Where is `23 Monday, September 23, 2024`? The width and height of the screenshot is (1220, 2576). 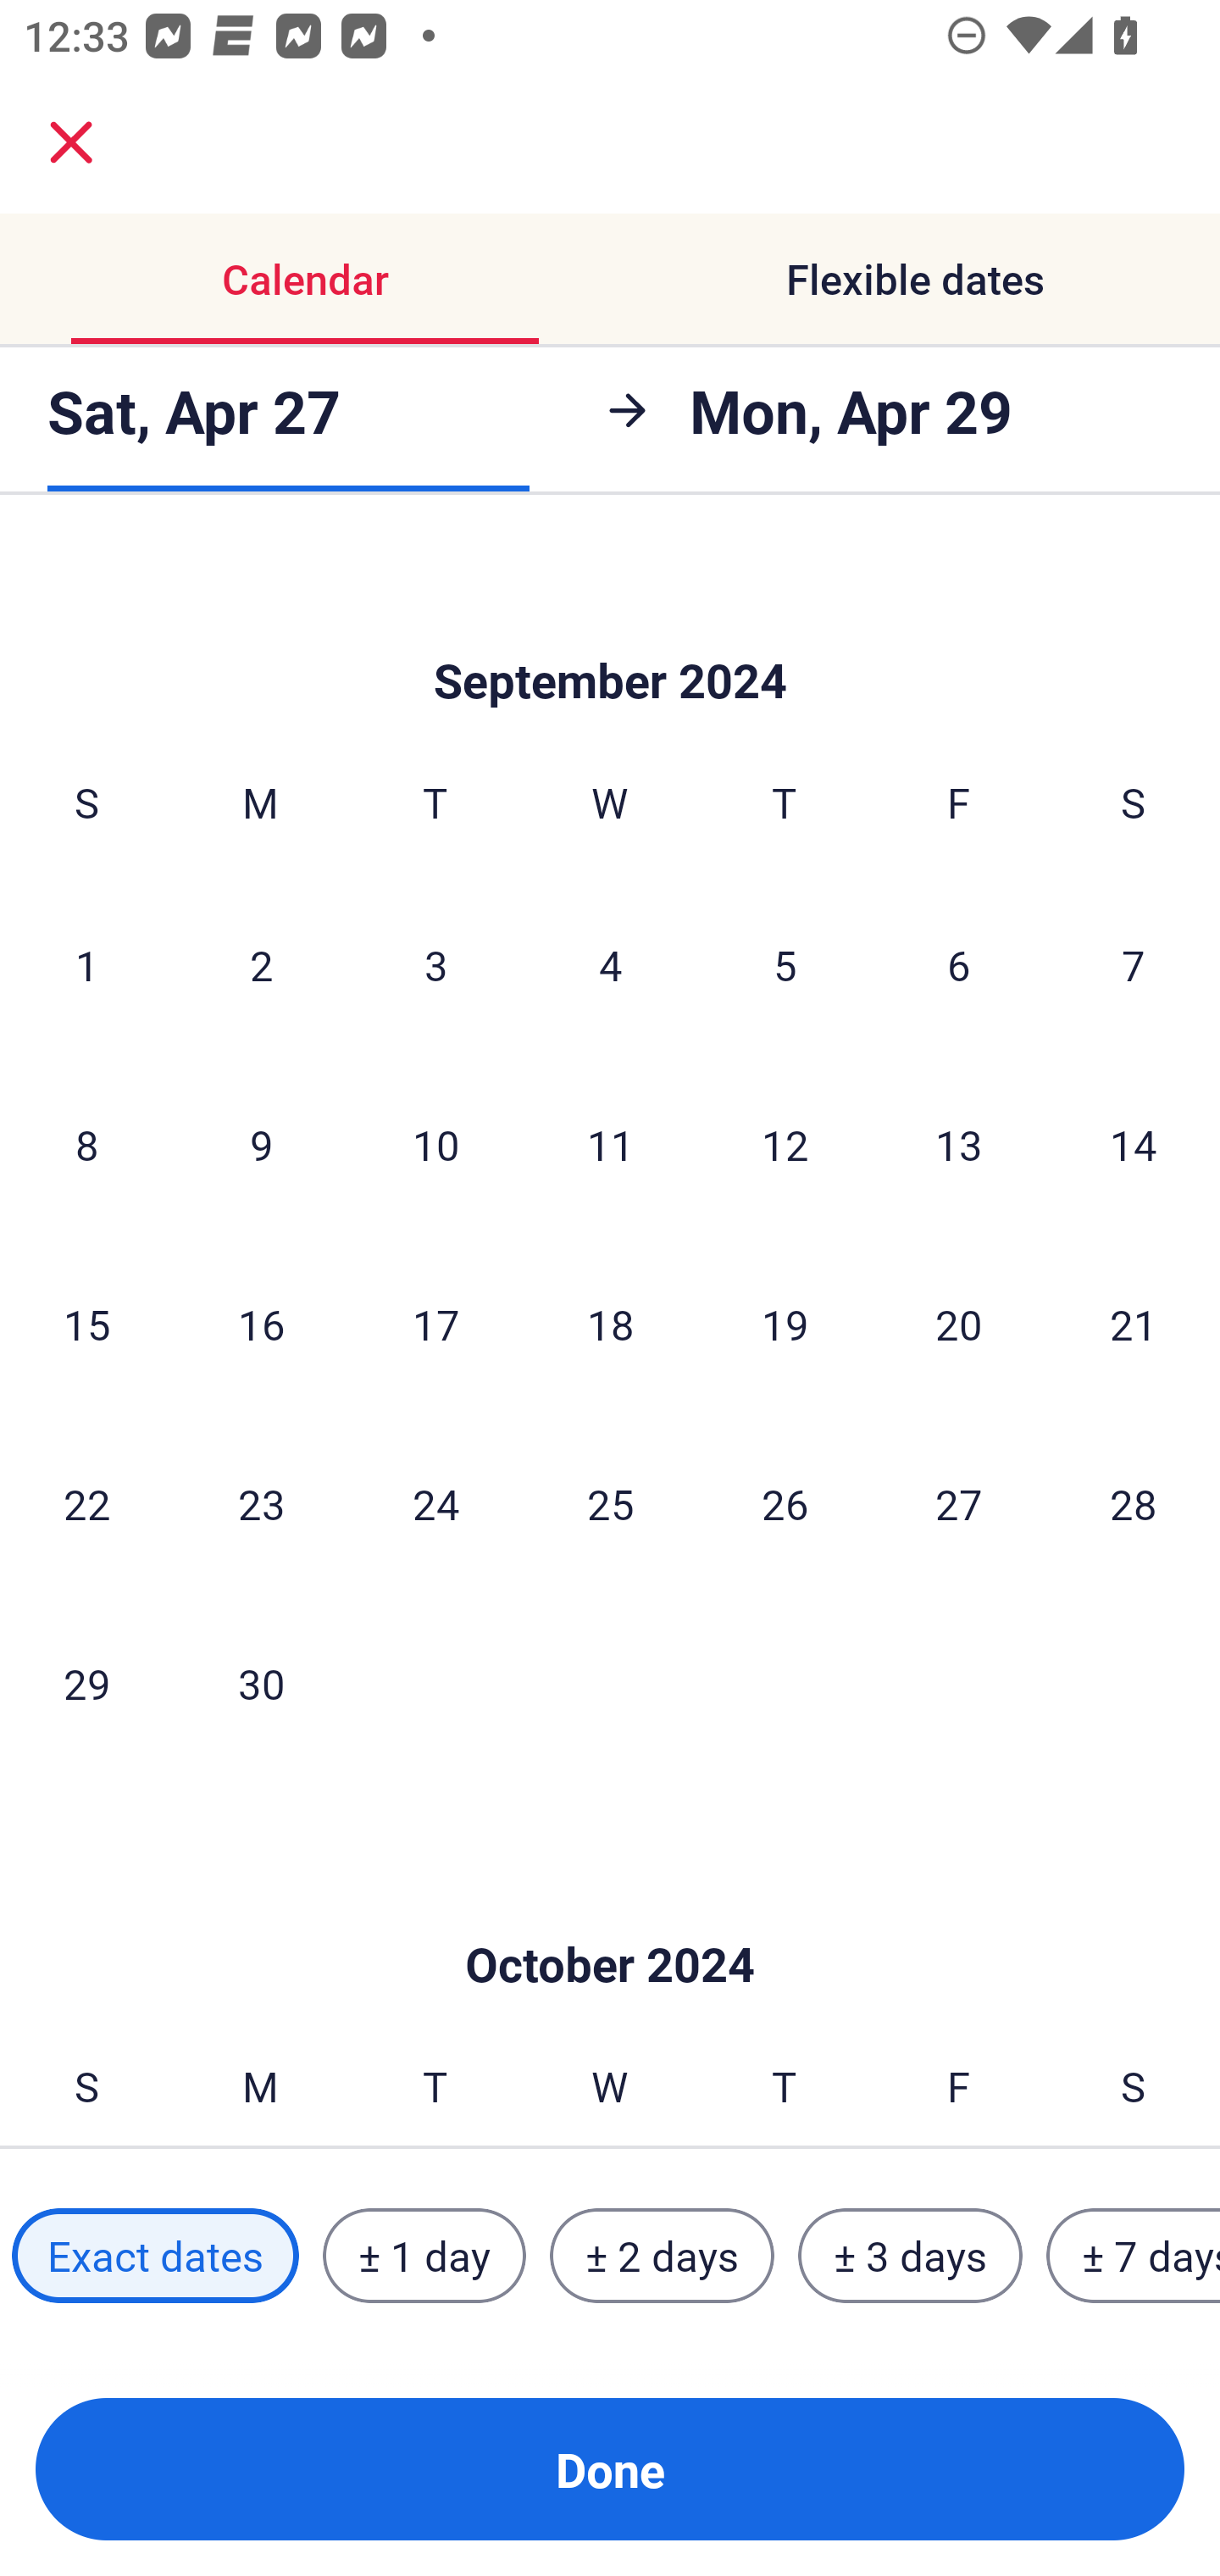
23 Monday, September 23, 2024 is located at coordinates (261, 1503).